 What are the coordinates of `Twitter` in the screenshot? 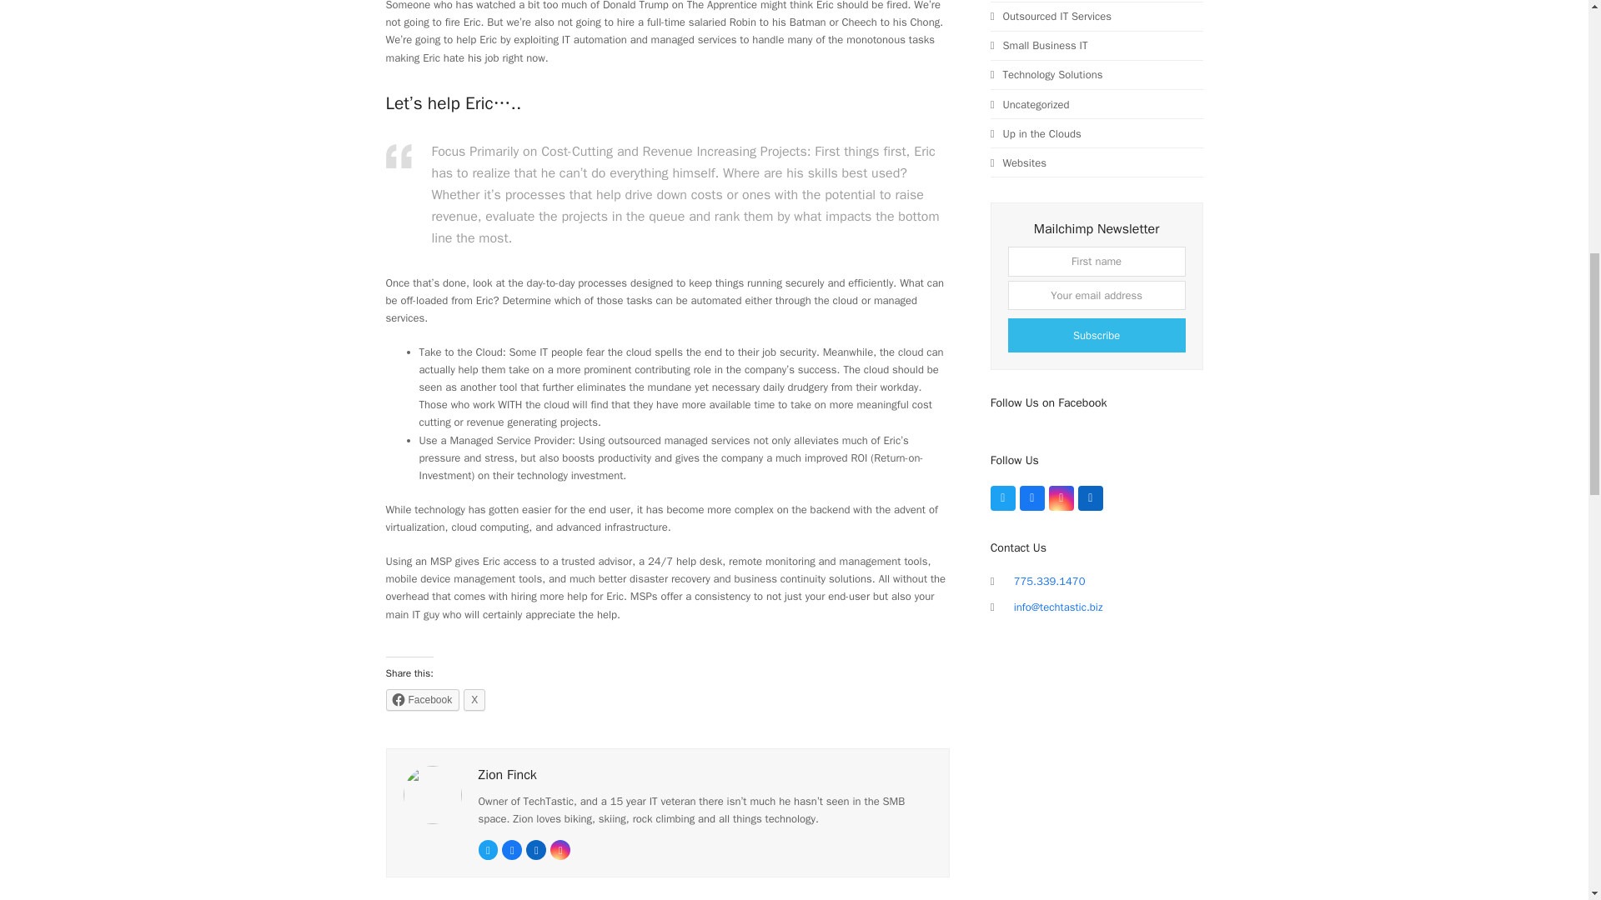 It's located at (489, 850).